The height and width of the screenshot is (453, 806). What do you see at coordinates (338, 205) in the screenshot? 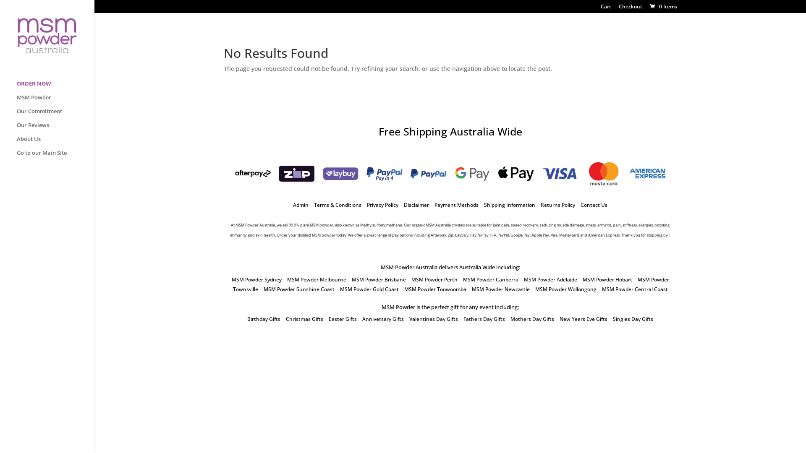
I see `Terms & Conditions` at bounding box center [338, 205].